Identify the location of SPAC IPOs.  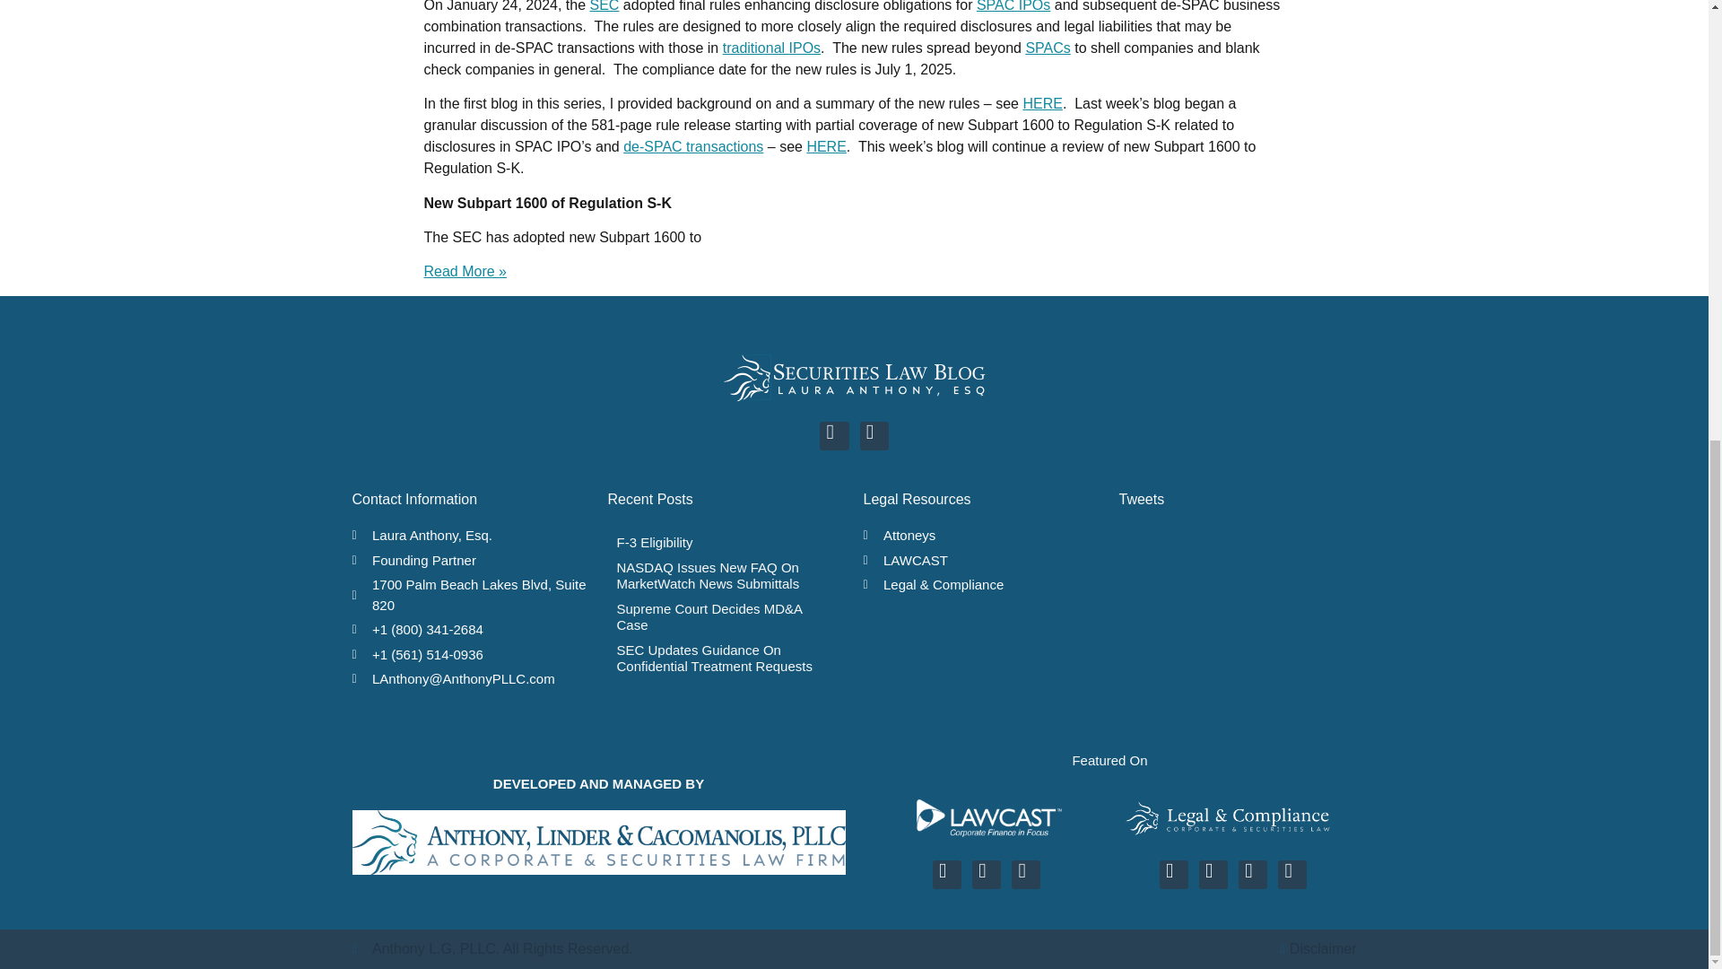
(1013, 6).